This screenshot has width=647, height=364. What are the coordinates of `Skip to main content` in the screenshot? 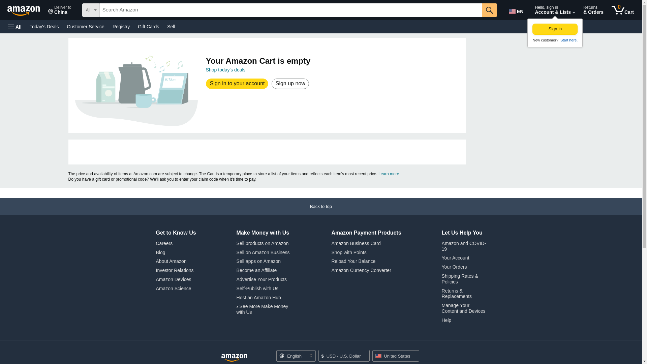 It's located at (44, 26).